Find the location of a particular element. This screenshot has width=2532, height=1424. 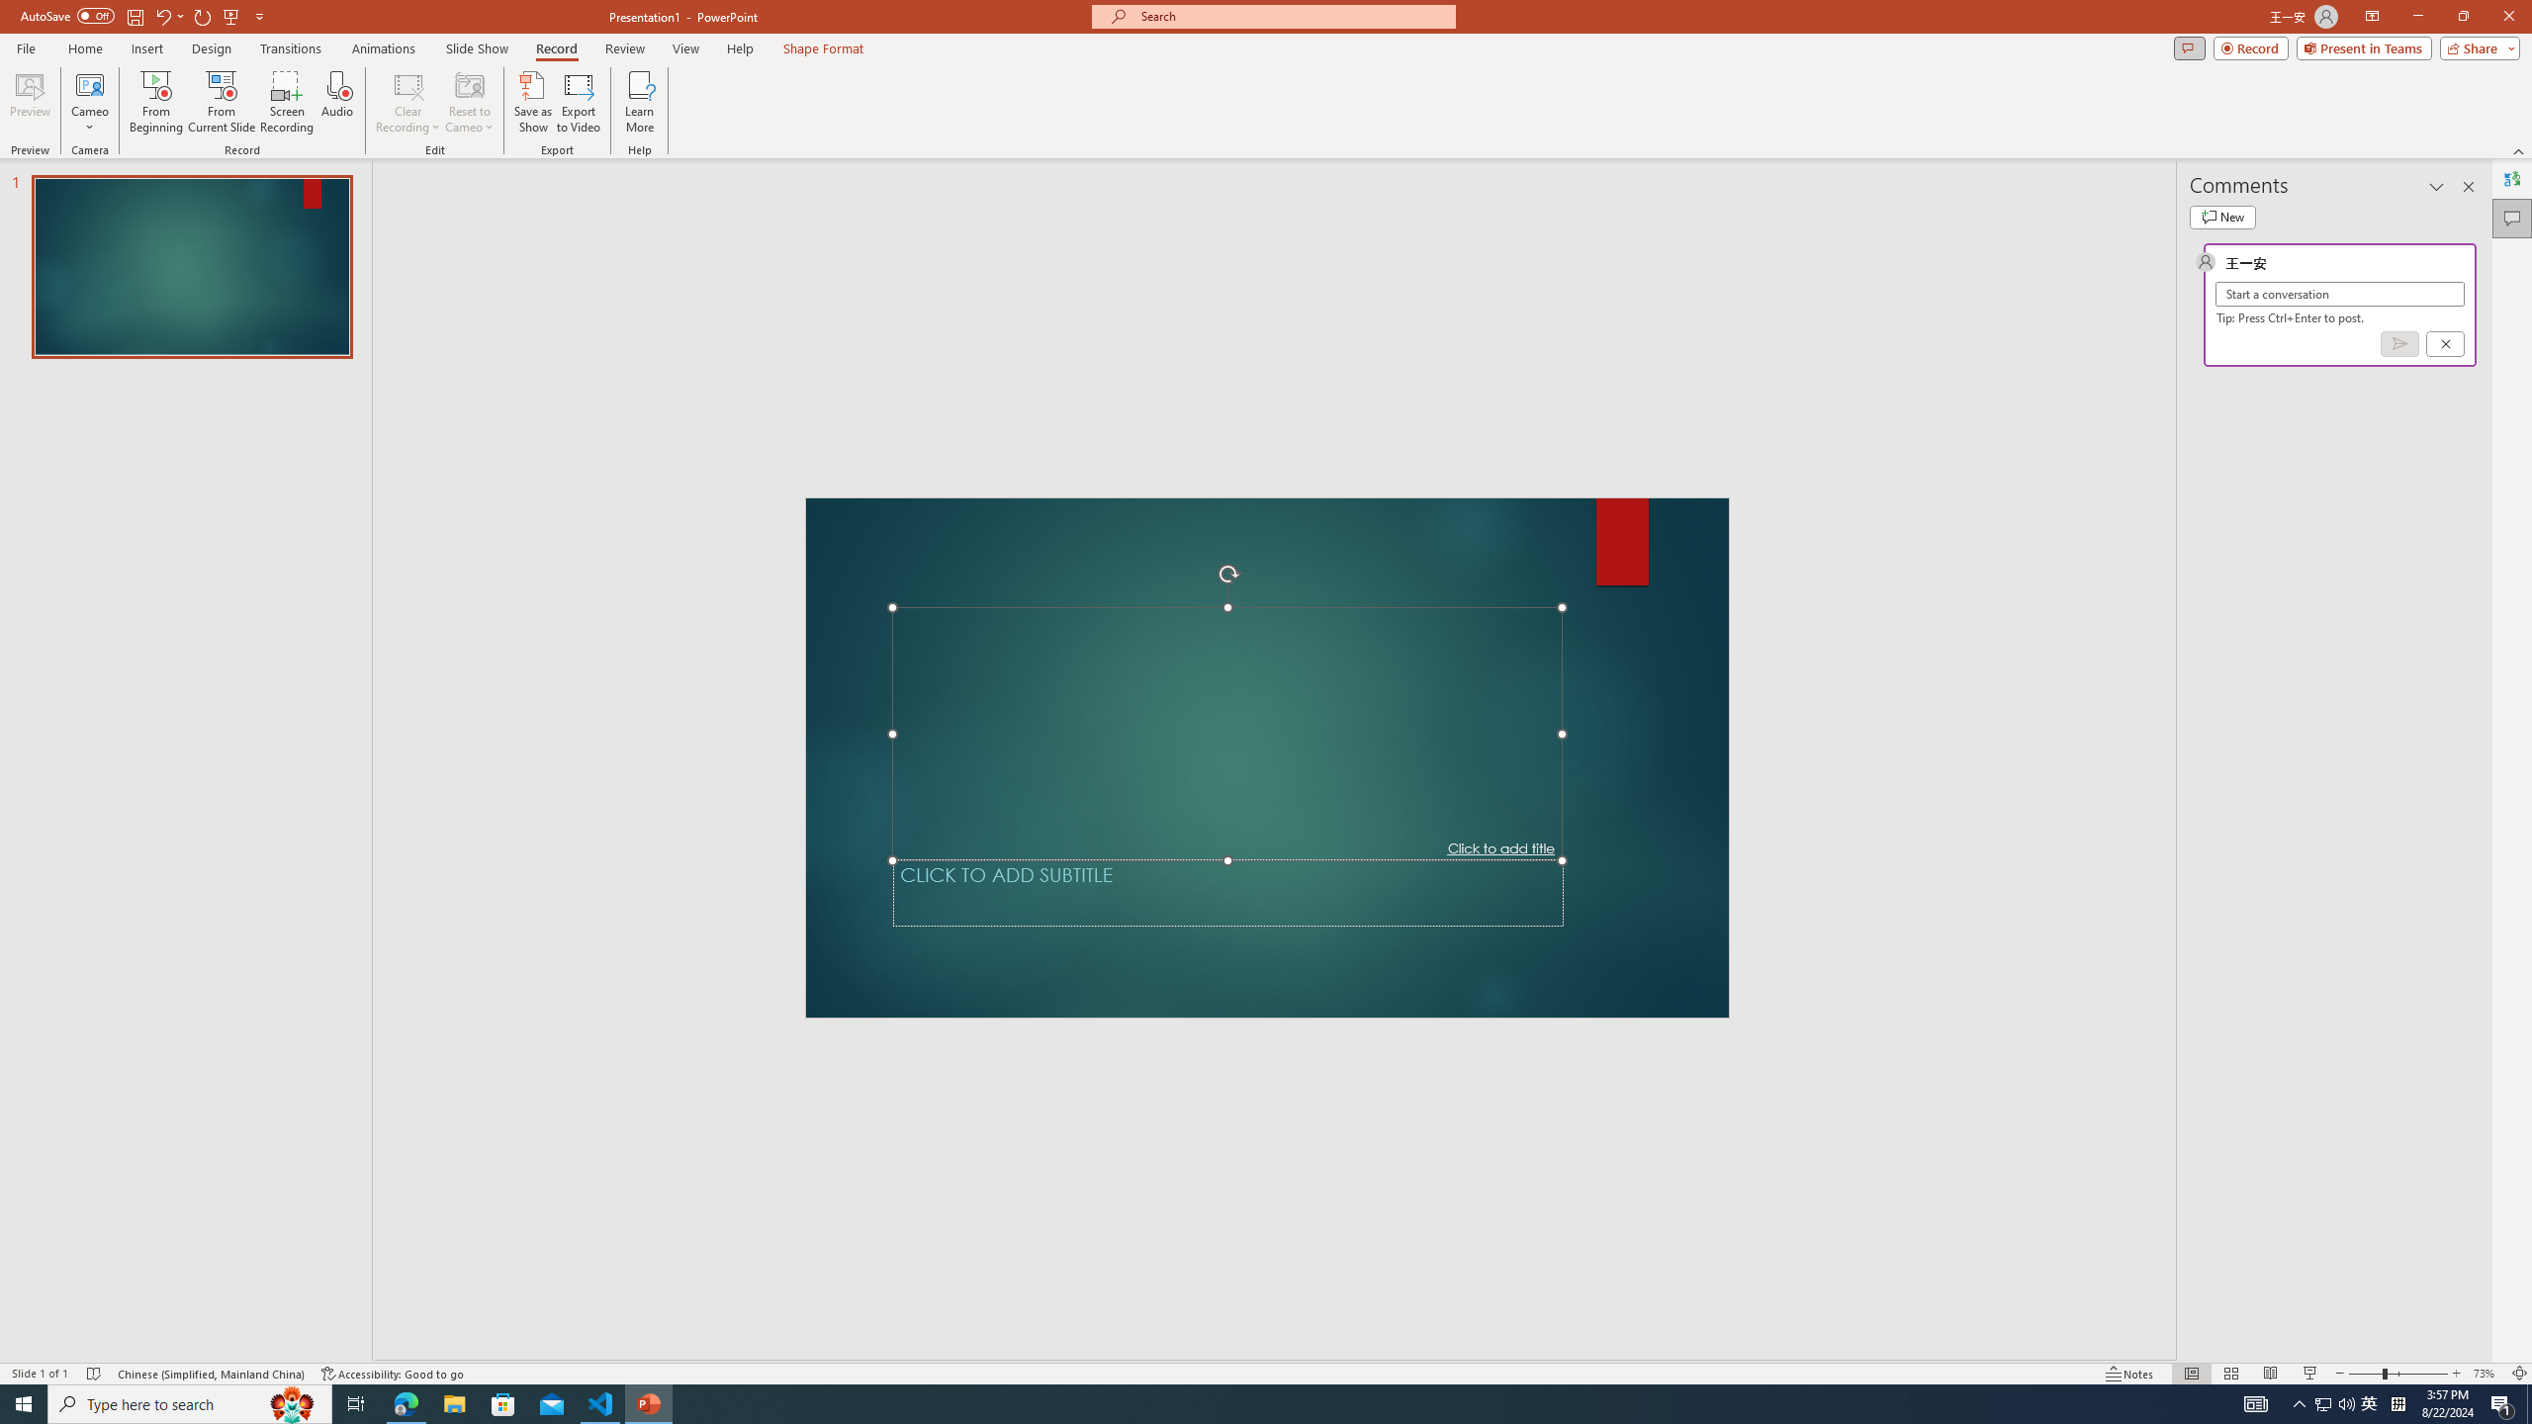

Navigation Pane is located at coordinates (609, 195).